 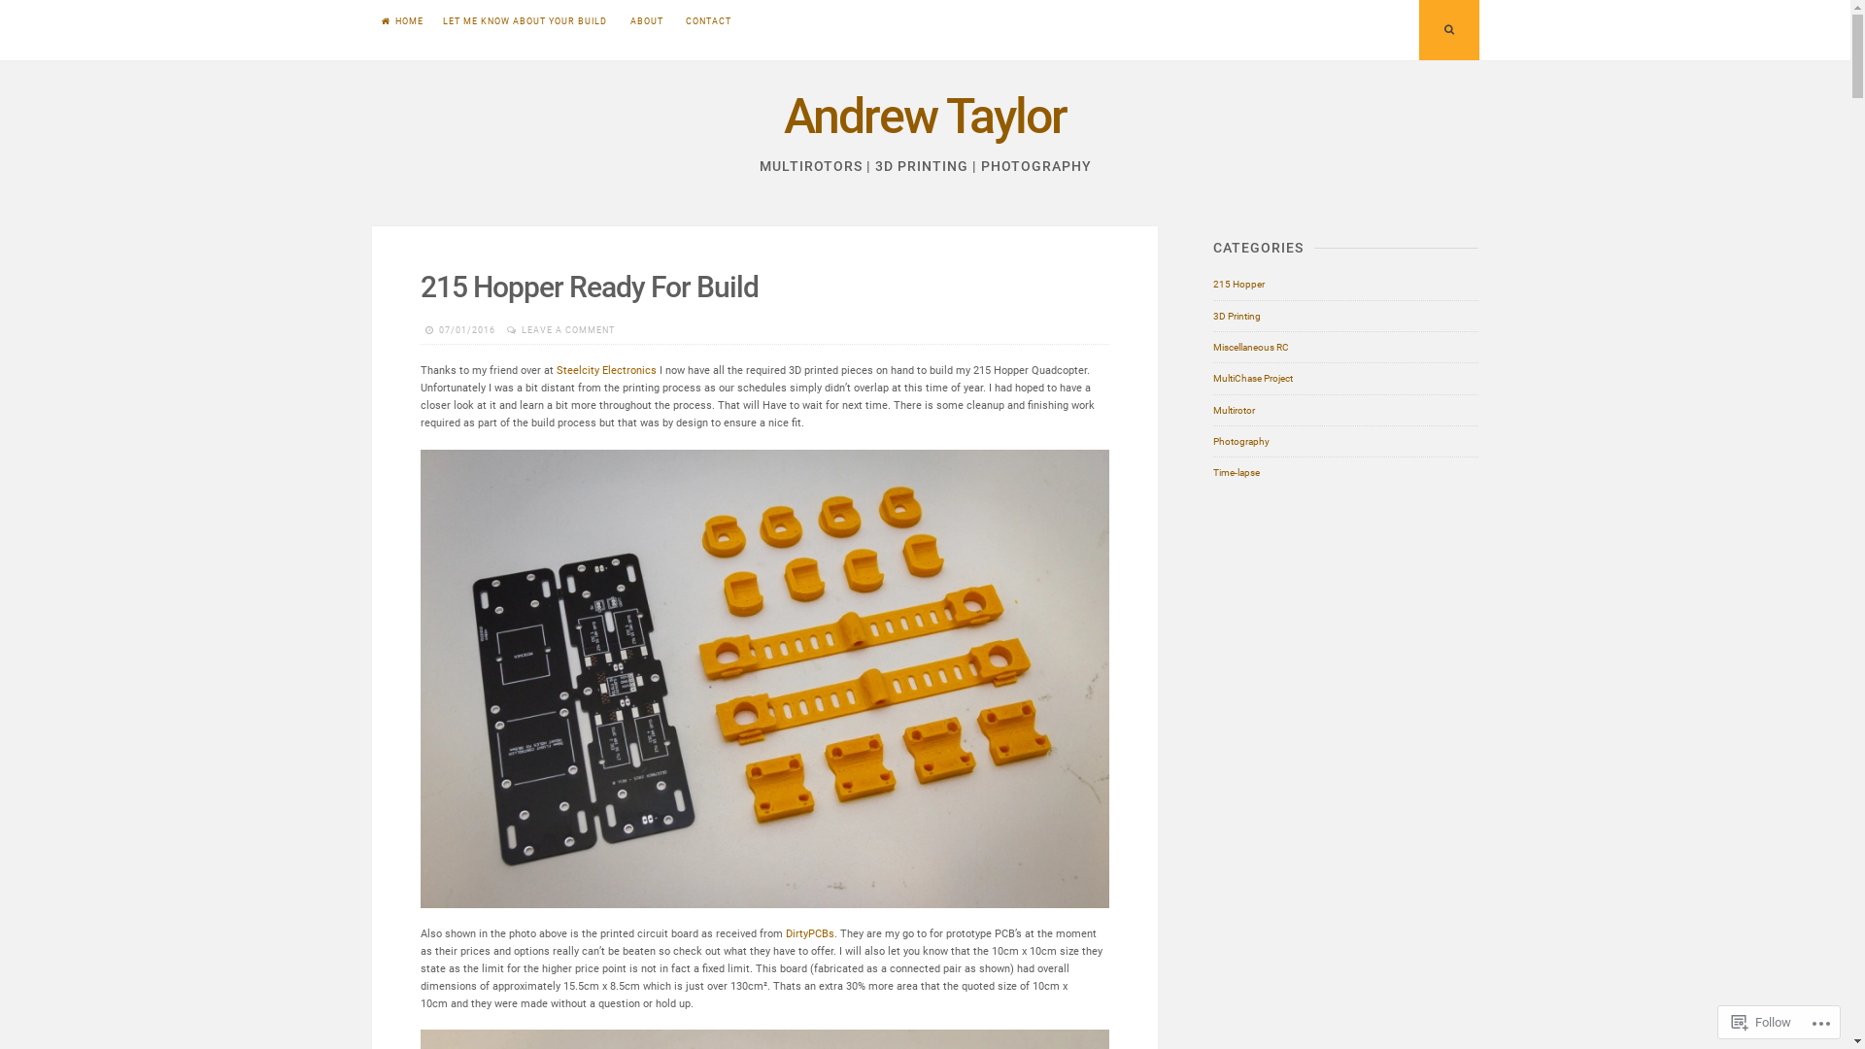 I want to click on Multirotor, so click(x=1234, y=411).